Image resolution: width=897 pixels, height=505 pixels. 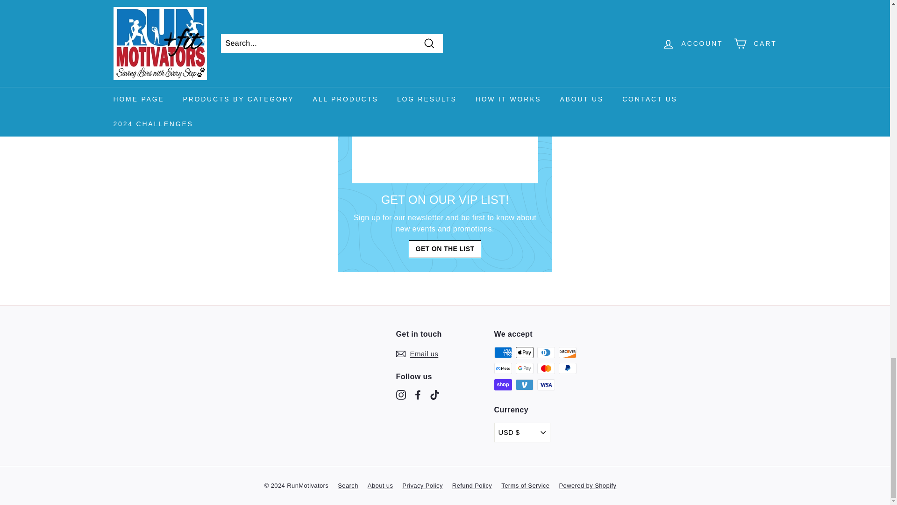 What do you see at coordinates (546, 352) in the screenshot?
I see `Diners Club` at bounding box center [546, 352].